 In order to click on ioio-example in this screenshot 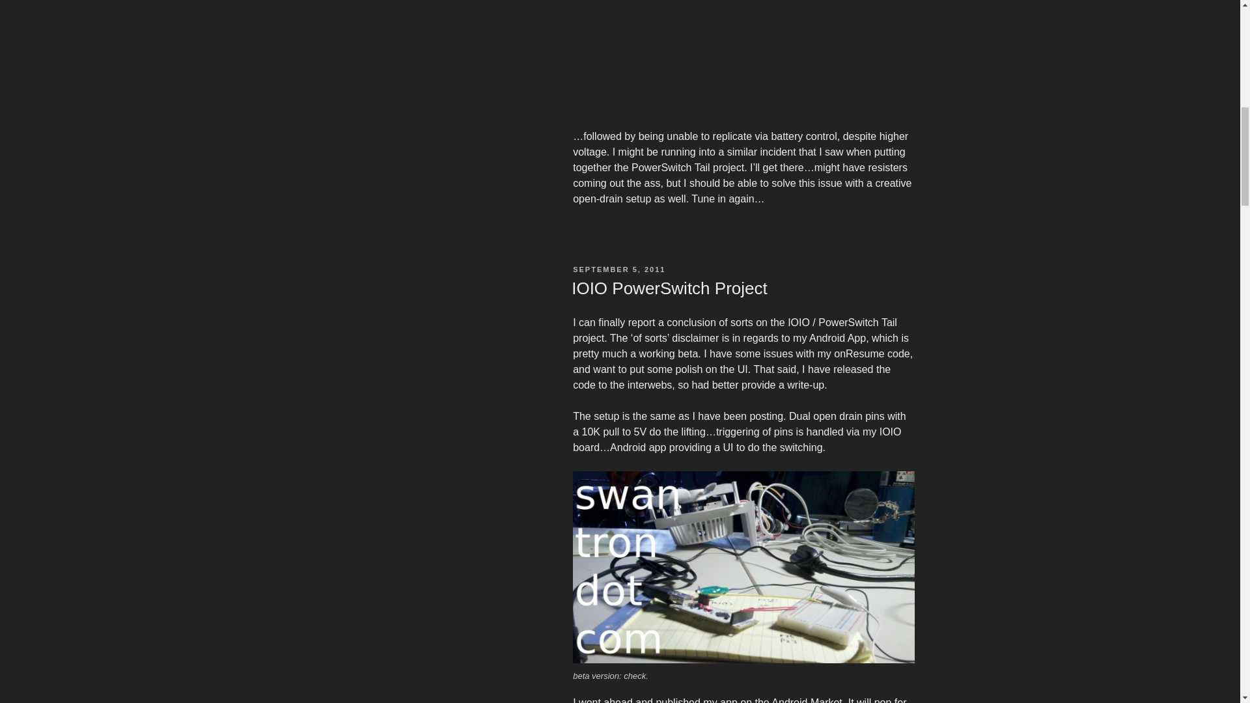, I will do `click(743, 566)`.